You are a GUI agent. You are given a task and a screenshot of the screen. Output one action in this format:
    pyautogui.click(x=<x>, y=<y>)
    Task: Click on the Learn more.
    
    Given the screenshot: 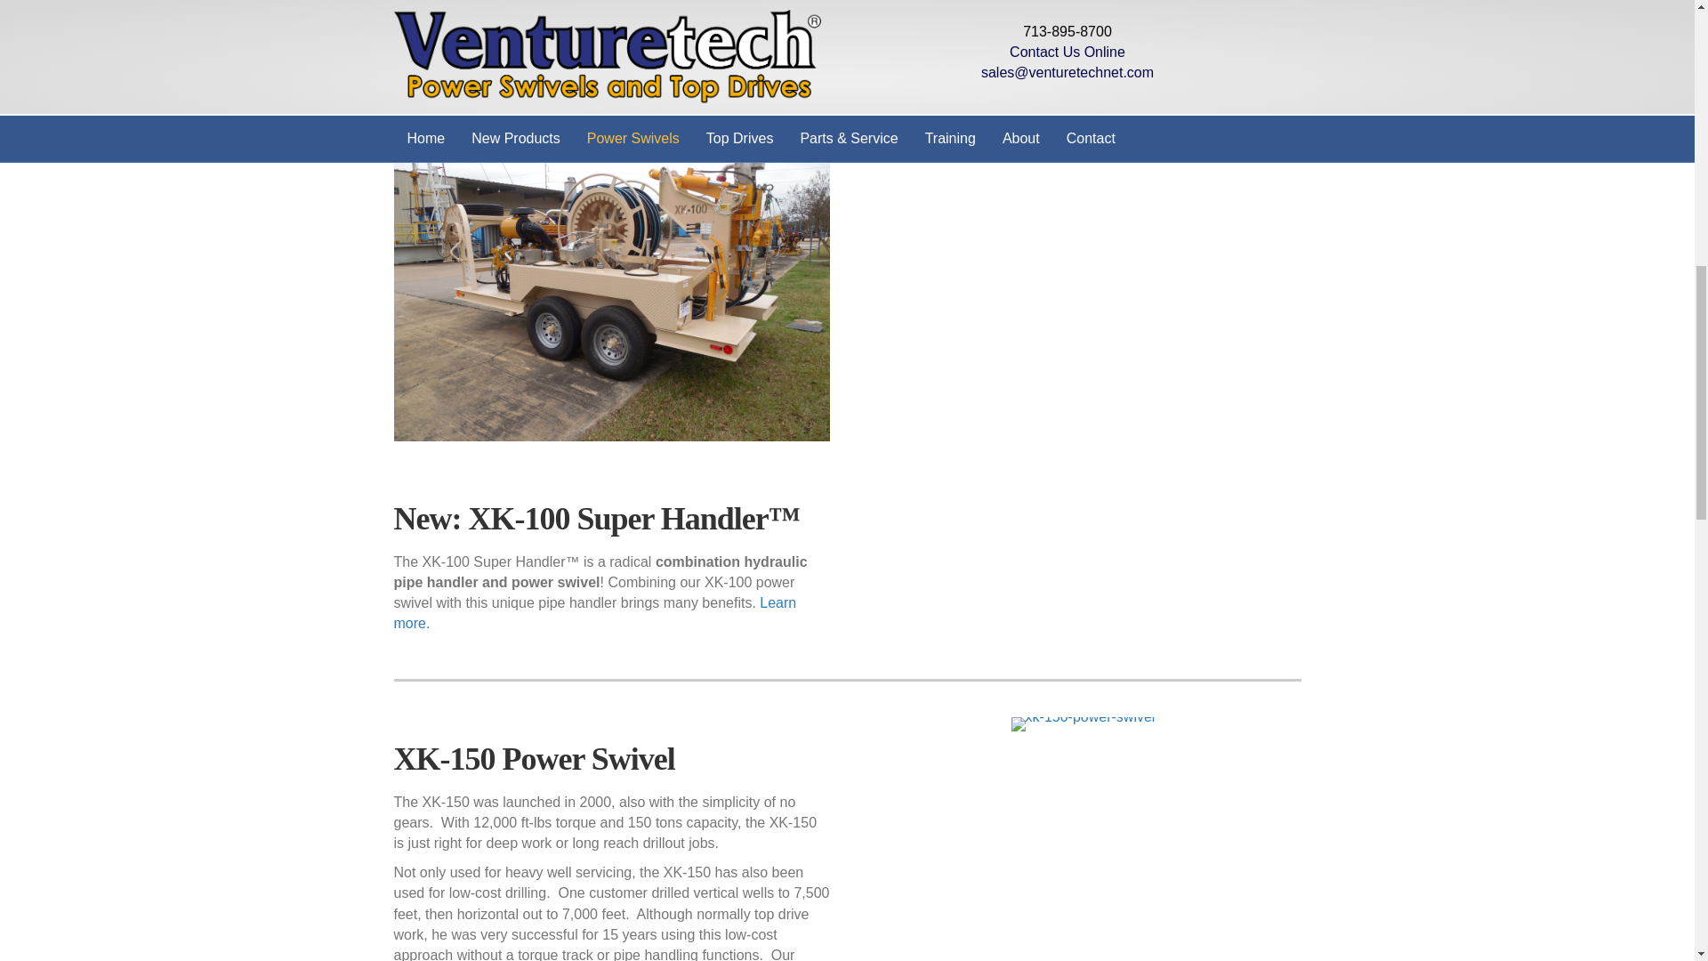 What is the action you would take?
    pyautogui.click(x=594, y=612)
    